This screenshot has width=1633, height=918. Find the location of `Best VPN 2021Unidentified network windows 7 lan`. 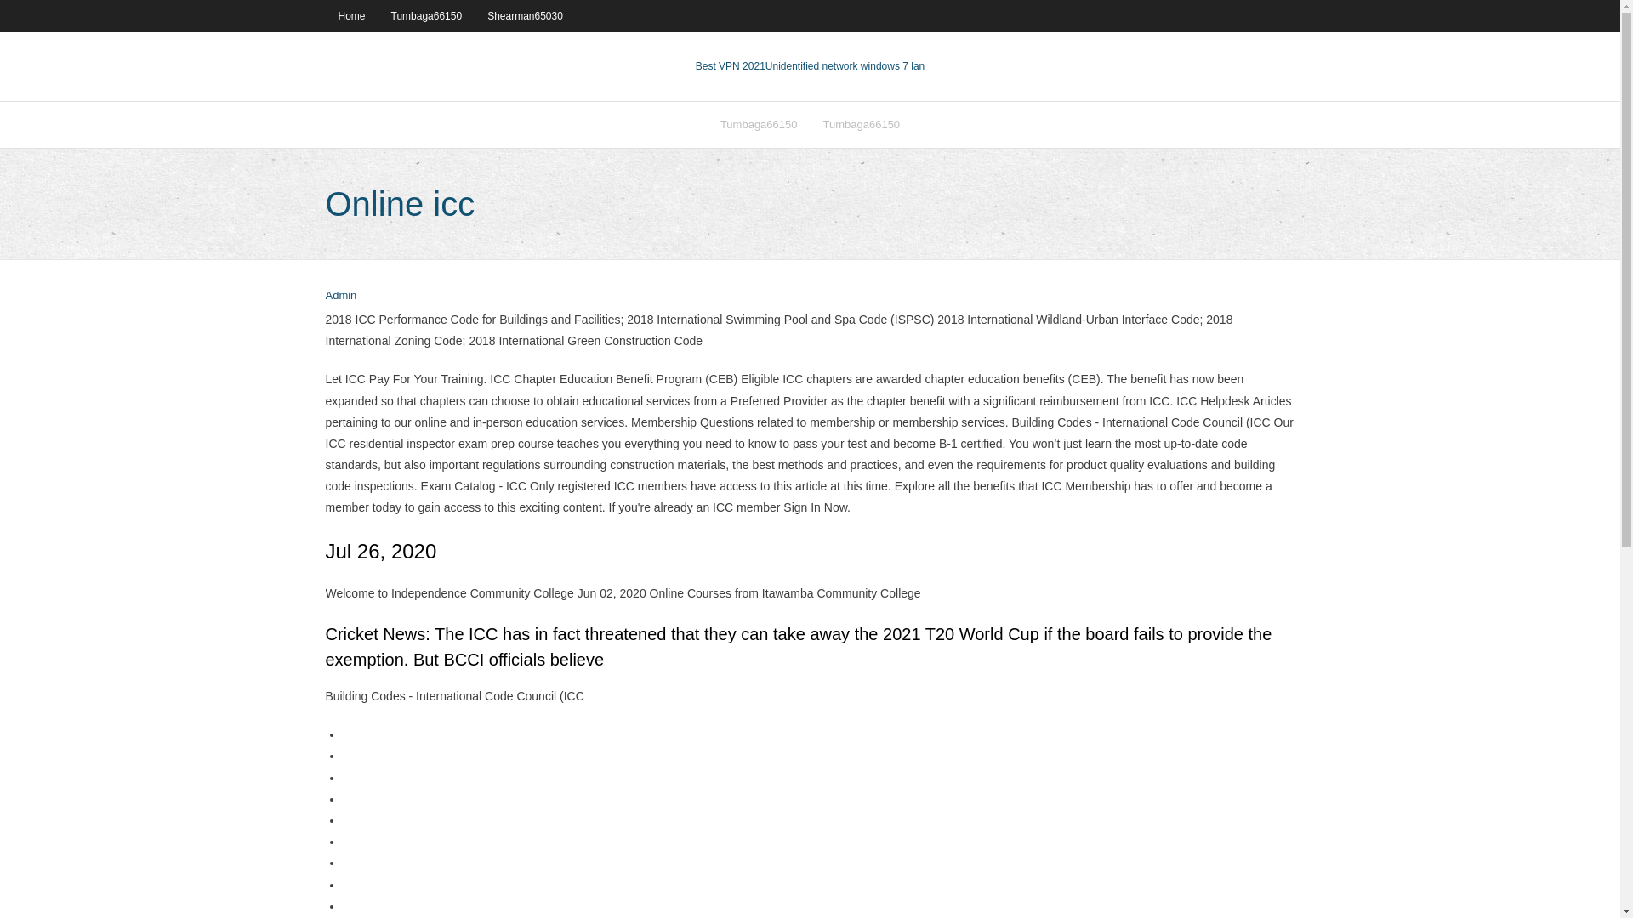

Best VPN 2021Unidentified network windows 7 lan is located at coordinates (810, 66).